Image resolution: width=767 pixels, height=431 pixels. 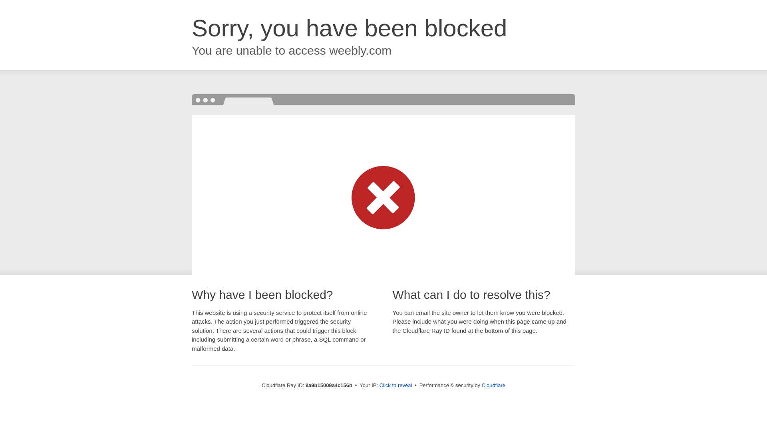 I want to click on Cloudflare, so click(x=493, y=385).